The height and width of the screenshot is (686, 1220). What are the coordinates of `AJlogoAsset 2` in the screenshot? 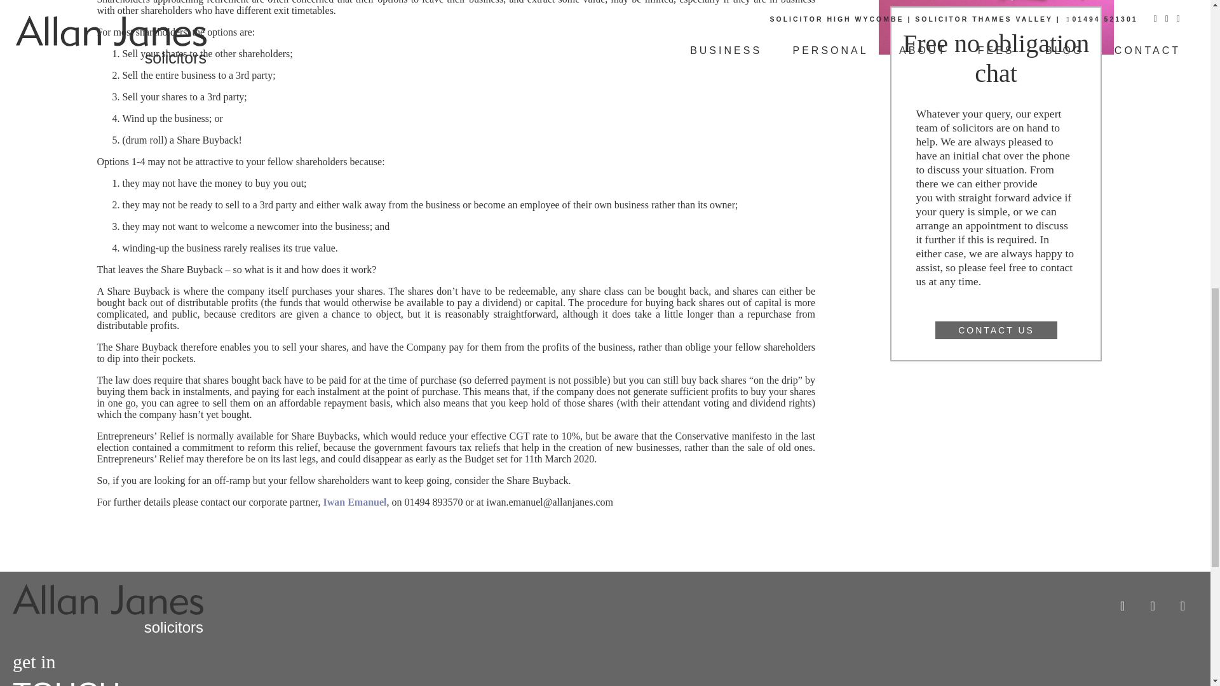 It's located at (108, 600).